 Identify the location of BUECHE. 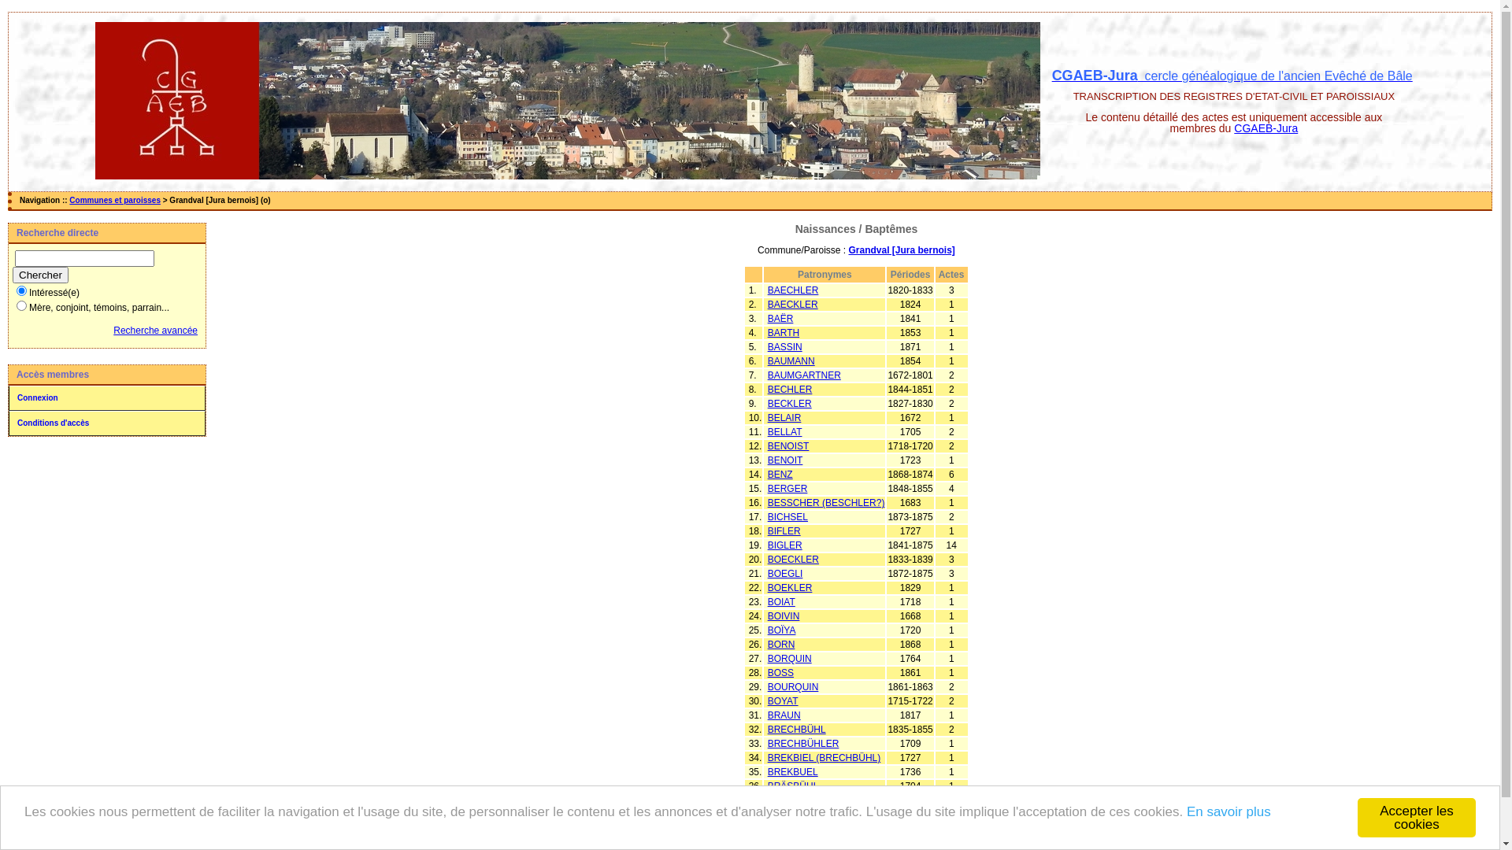
(787, 800).